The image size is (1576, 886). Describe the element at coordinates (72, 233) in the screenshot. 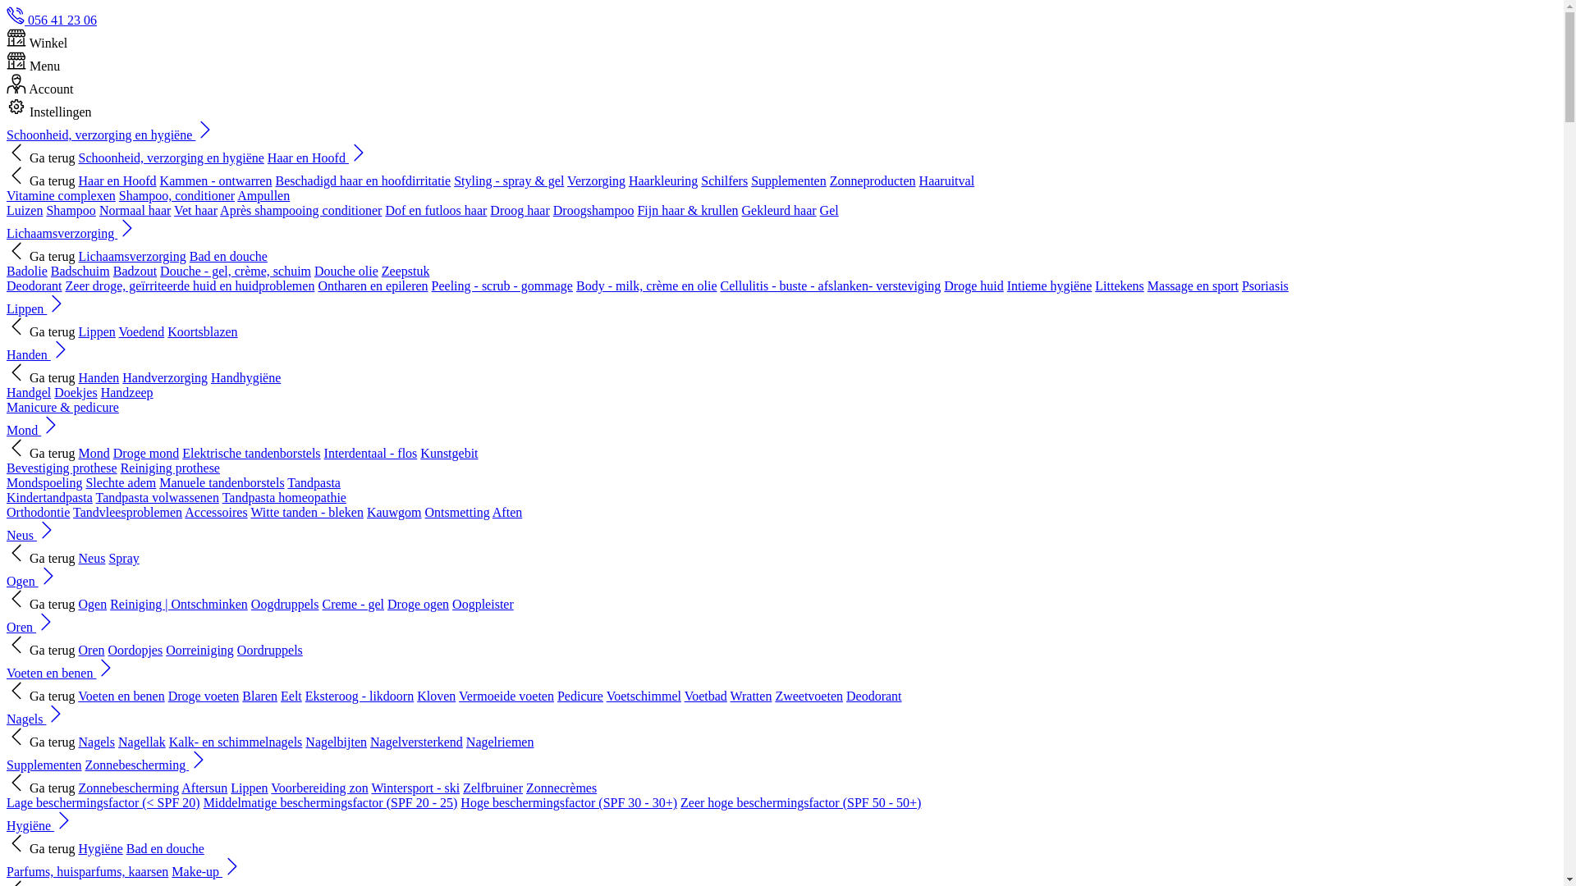

I see `Lichaamsverzorging` at that location.